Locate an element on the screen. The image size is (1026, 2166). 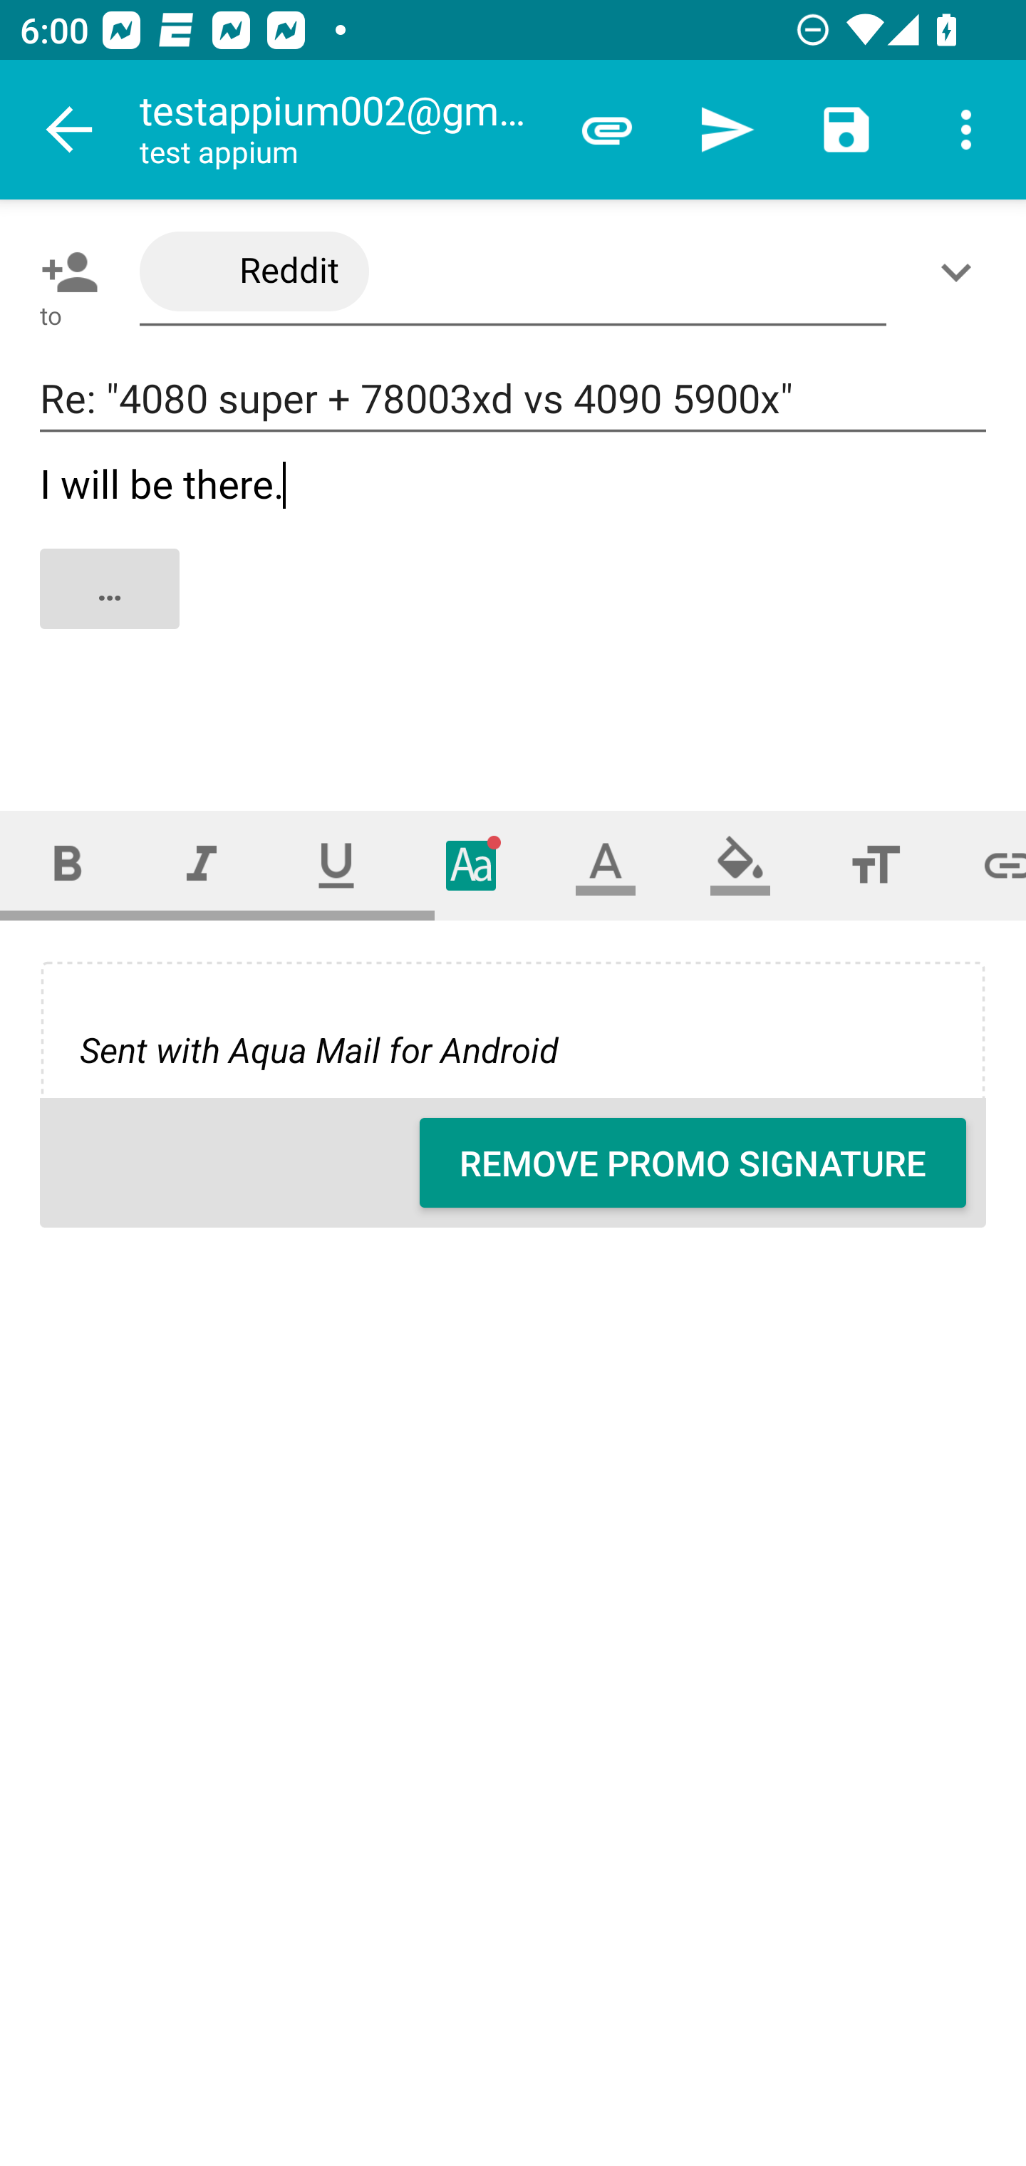
Set link is located at coordinates (985, 865).